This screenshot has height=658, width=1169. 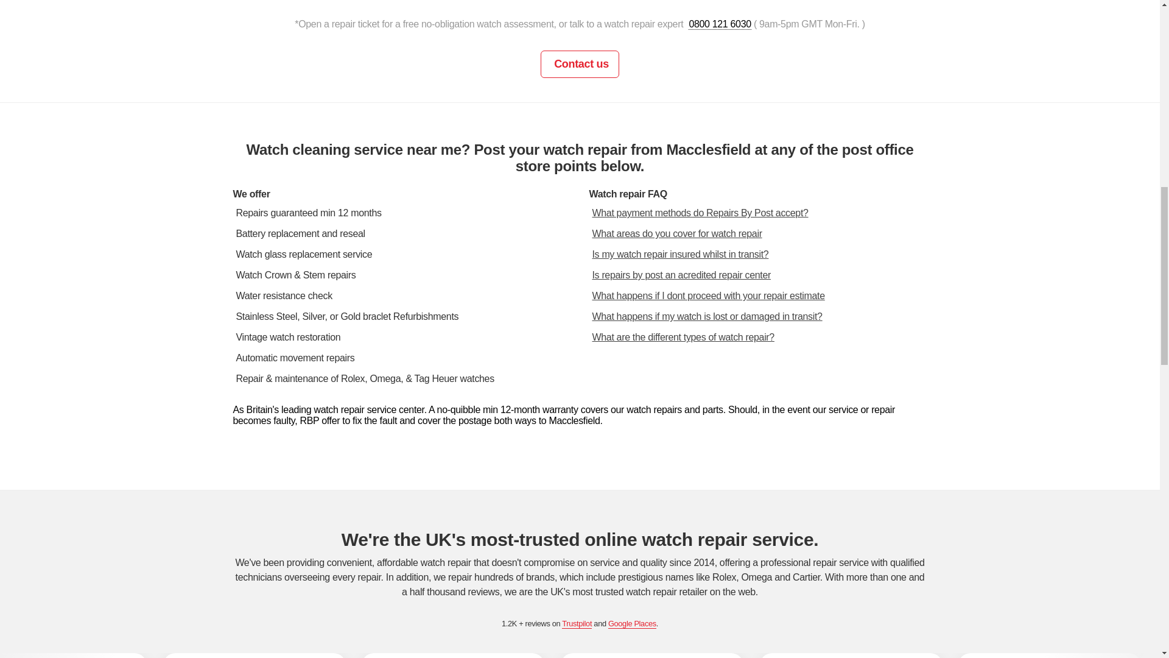 What do you see at coordinates (676, 254) in the screenshot?
I see `Is my watch repair insured whilst in transit?` at bounding box center [676, 254].